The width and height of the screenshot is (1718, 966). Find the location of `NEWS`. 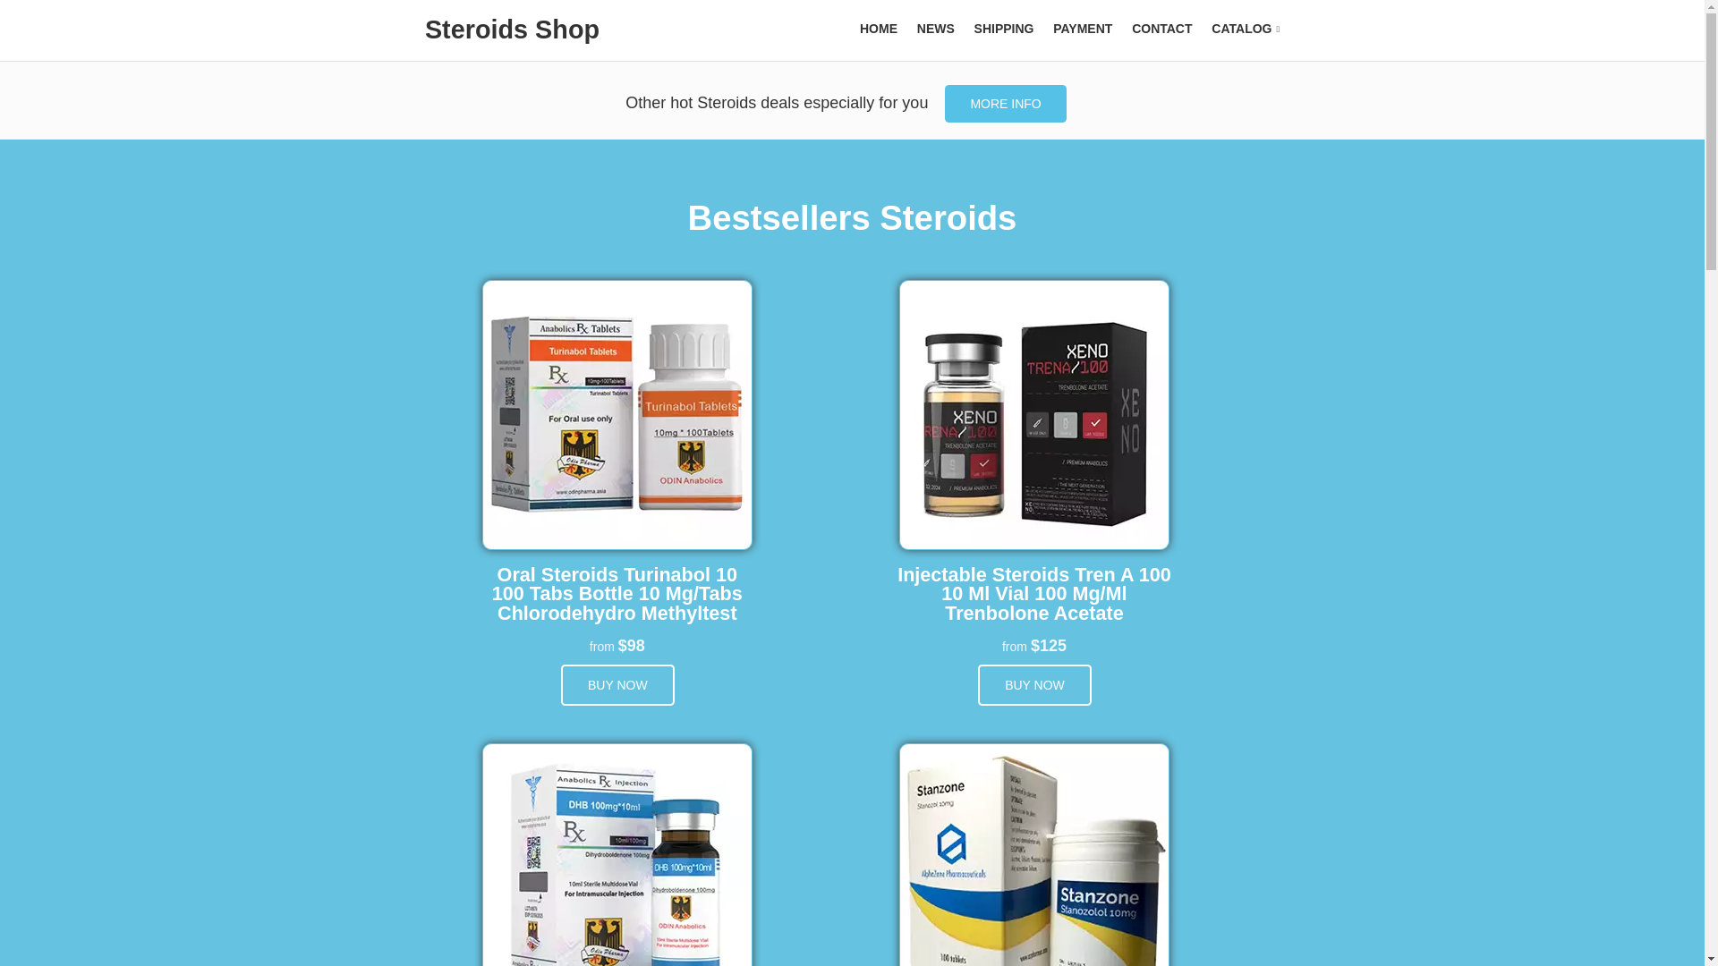

NEWS is located at coordinates (936, 28).